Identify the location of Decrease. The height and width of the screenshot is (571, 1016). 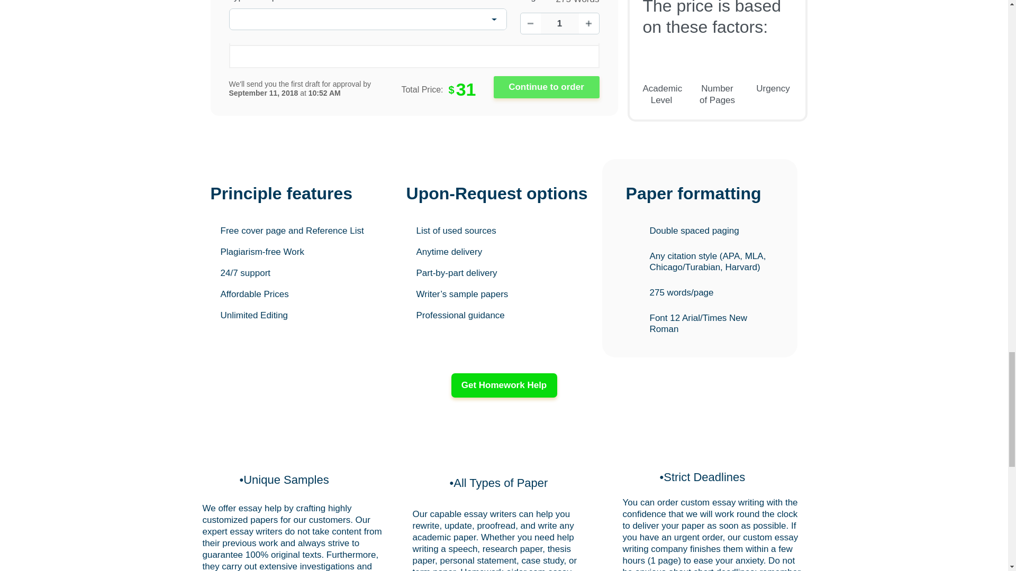
(530, 23).